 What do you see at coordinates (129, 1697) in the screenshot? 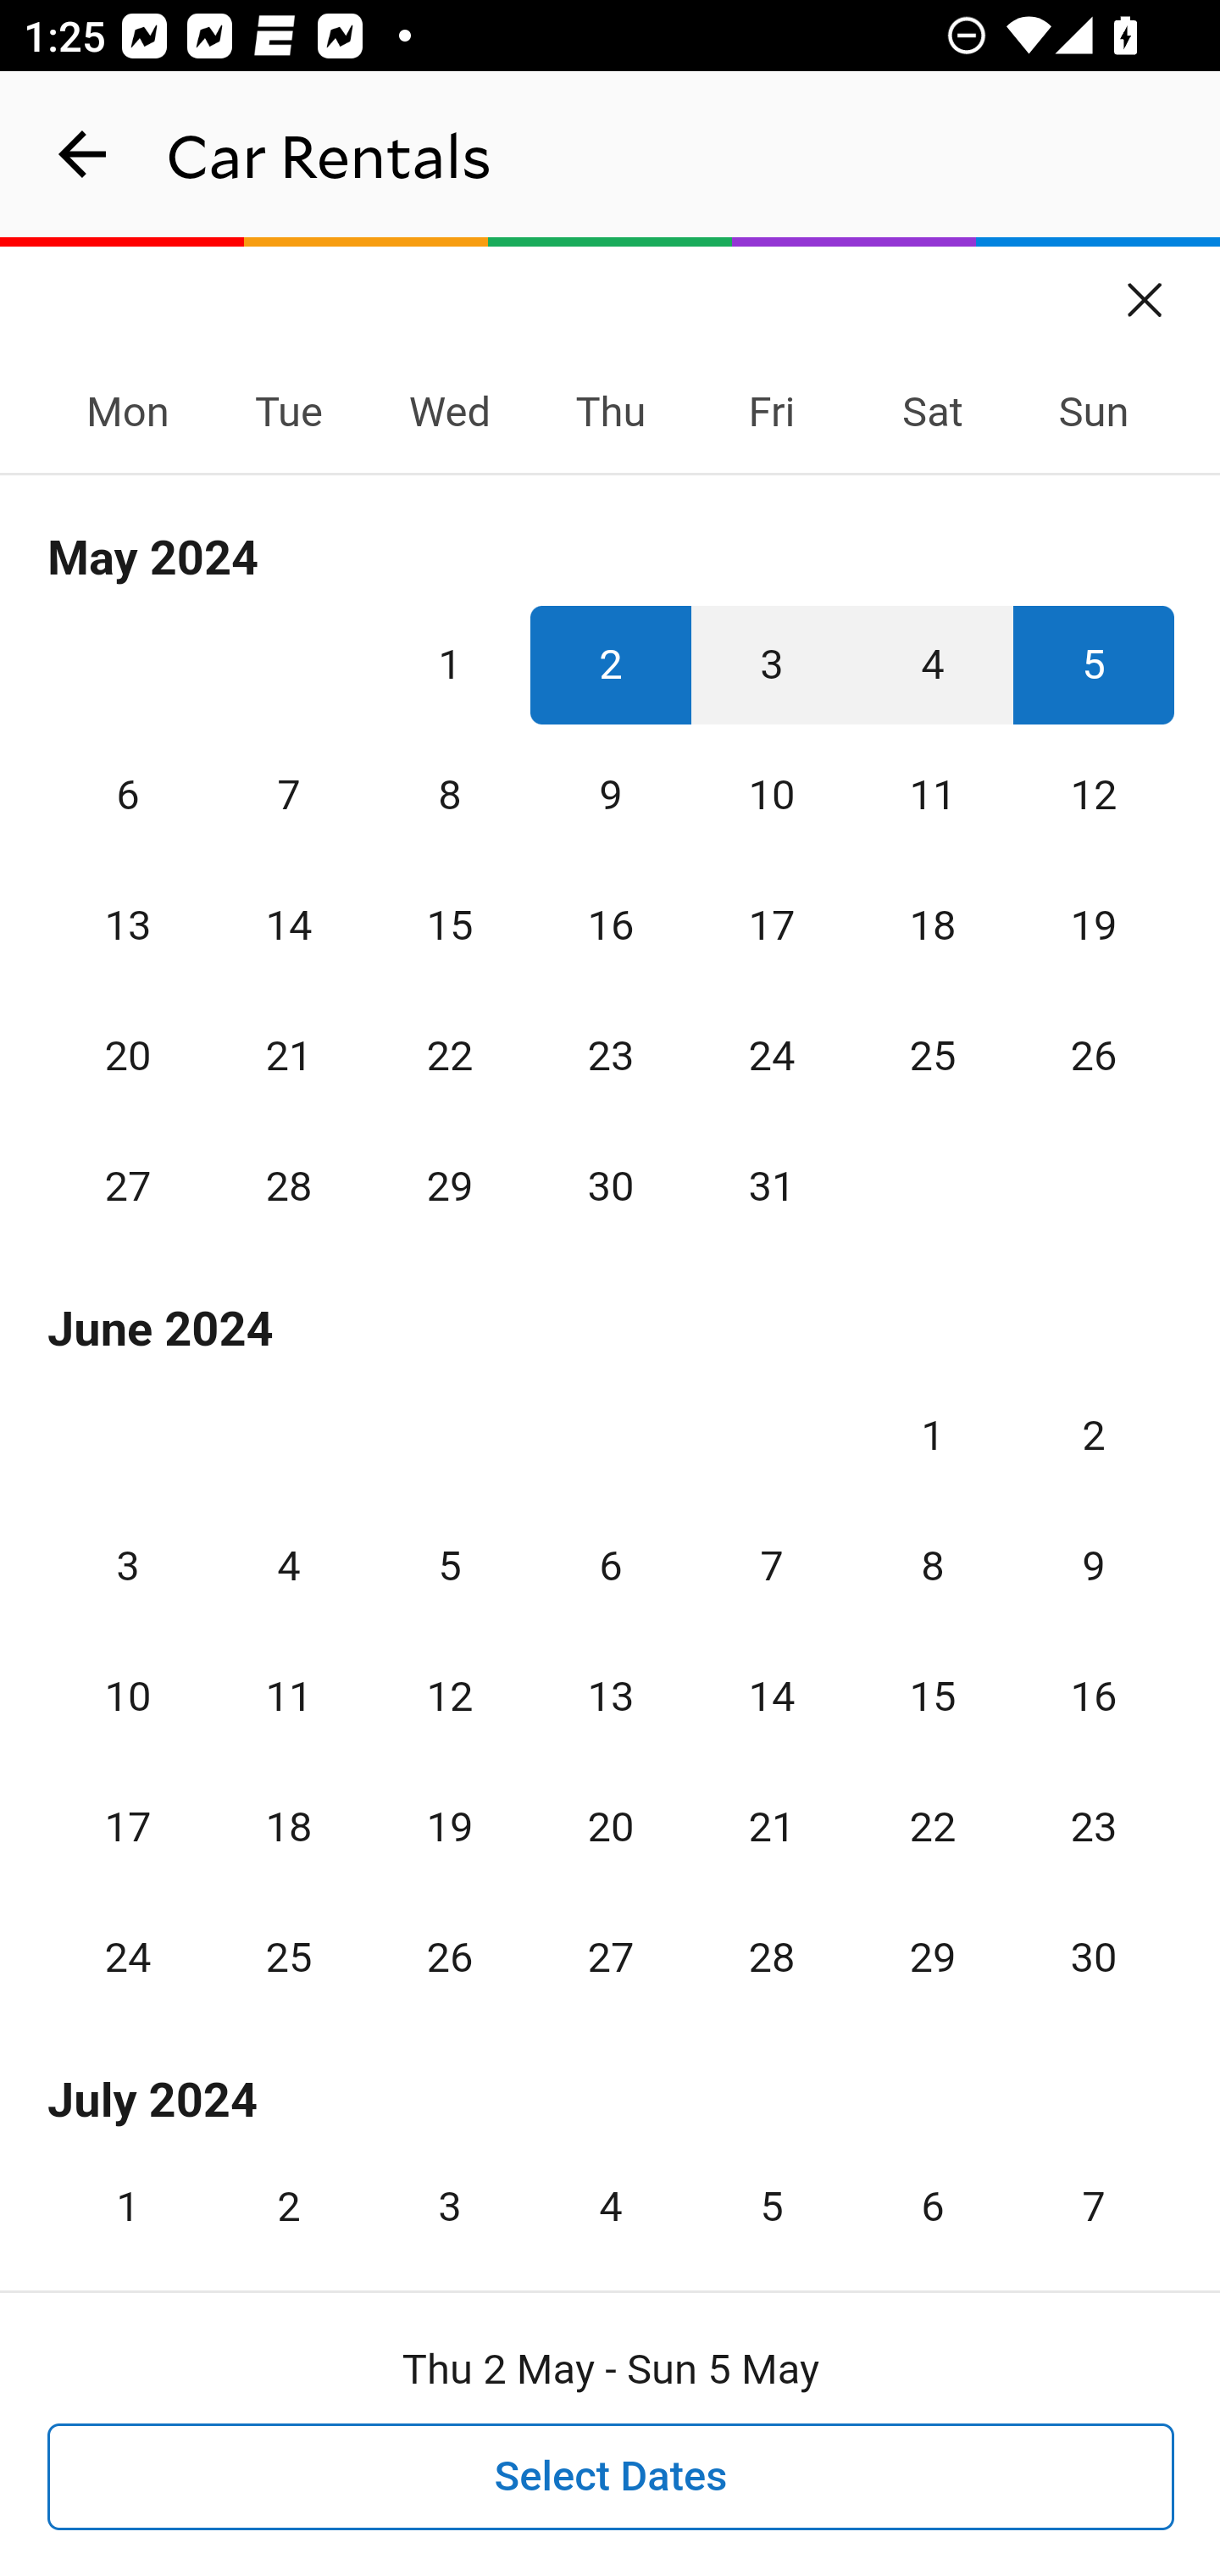
I see `10 June 2024` at bounding box center [129, 1697].